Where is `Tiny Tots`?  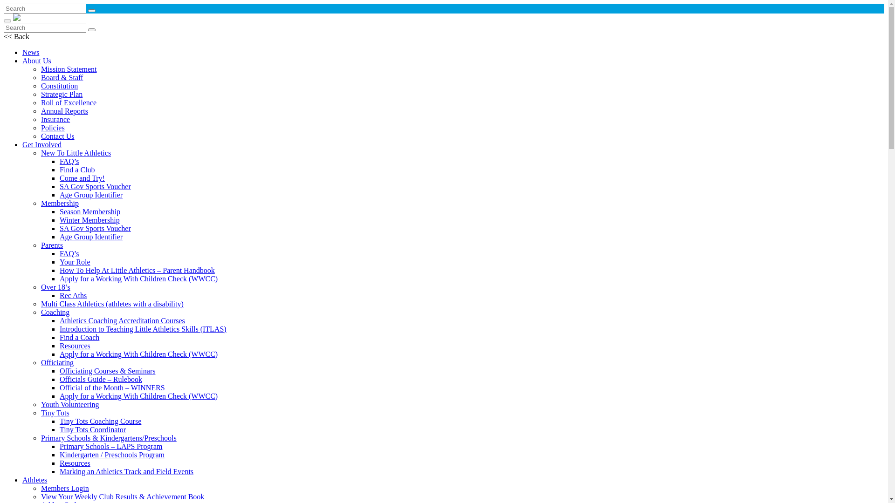 Tiny Tots is located at coordinates (55, 413).